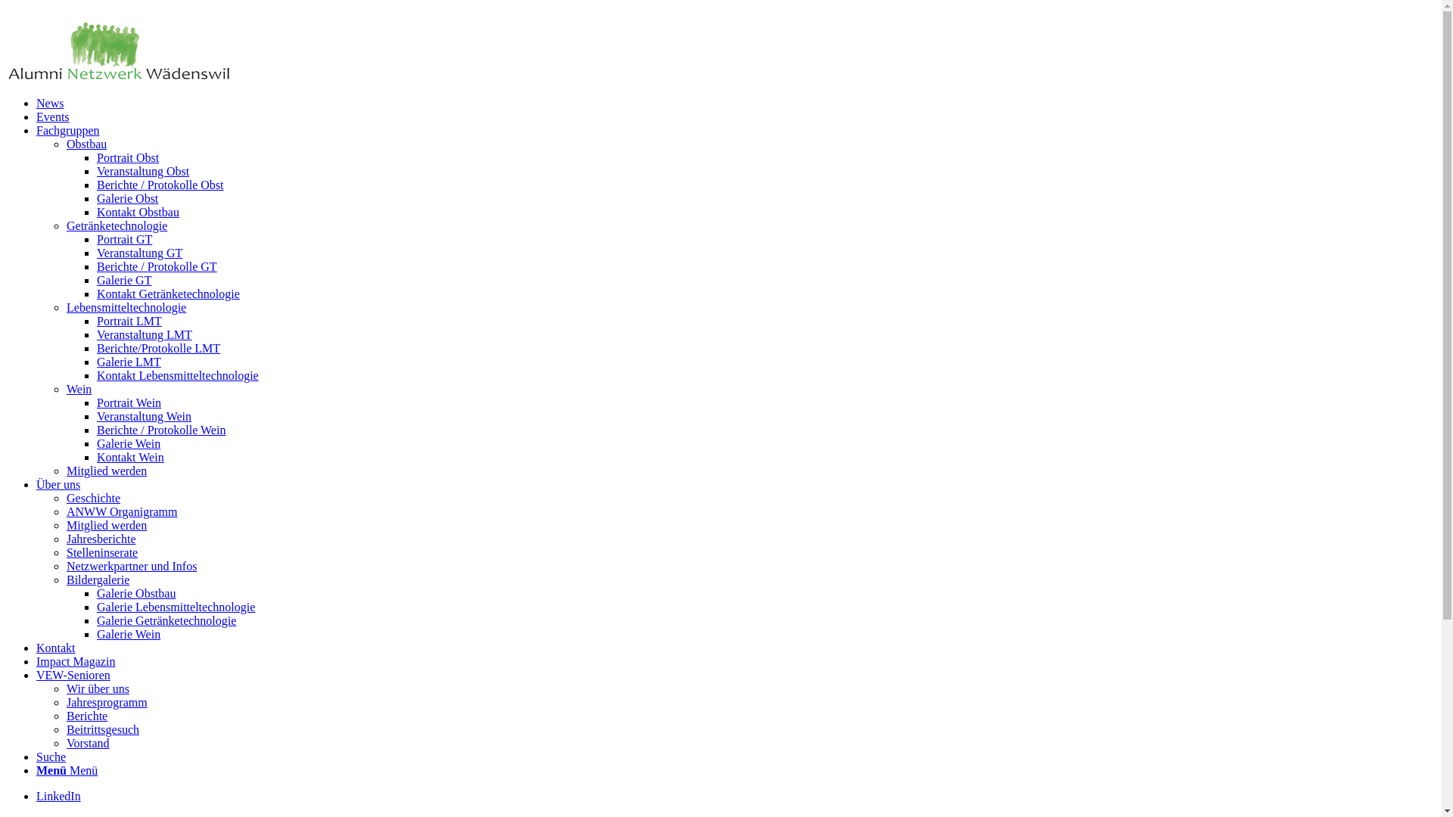  Describe the element at coordinates (159, 348) in the screenshot. I see `Berichte/Protokolle LMT` at that location.